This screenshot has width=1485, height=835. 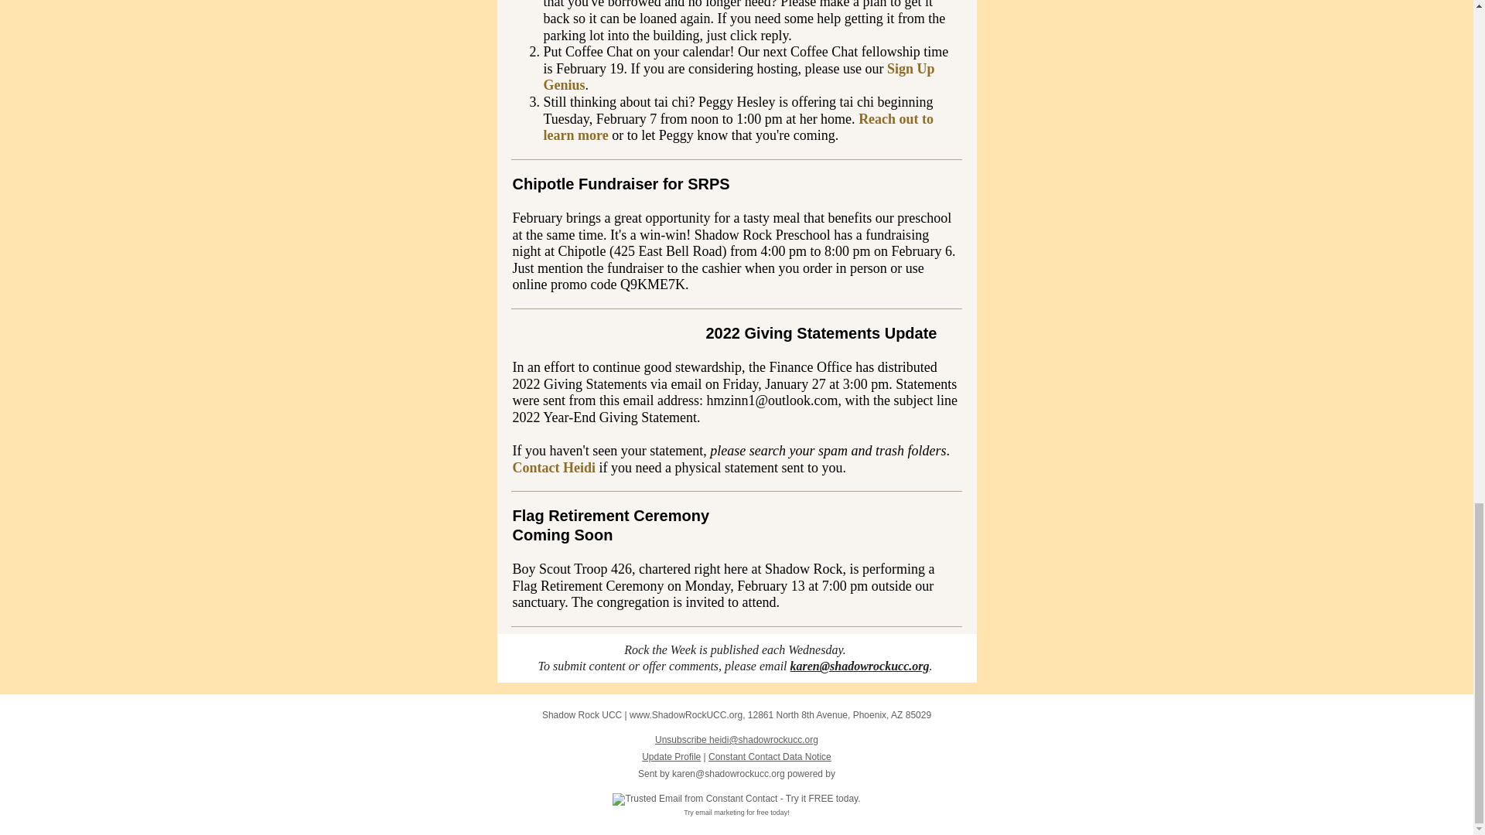 I want to click on Update Profile, so click(x=671, y=757).